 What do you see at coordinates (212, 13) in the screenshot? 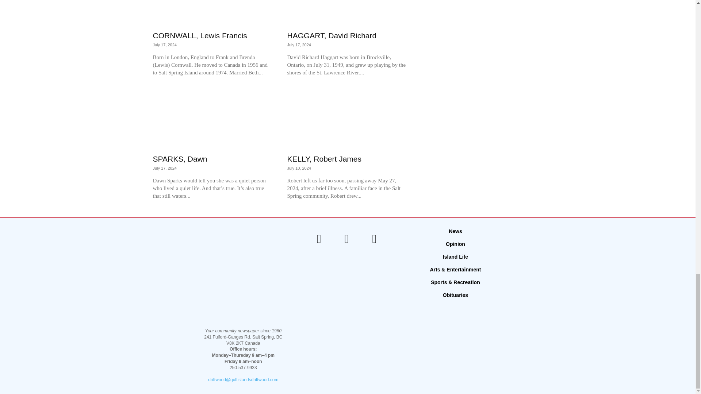
I see `CORNWALL, Lewis Francis` at bounding box center [212, 13].